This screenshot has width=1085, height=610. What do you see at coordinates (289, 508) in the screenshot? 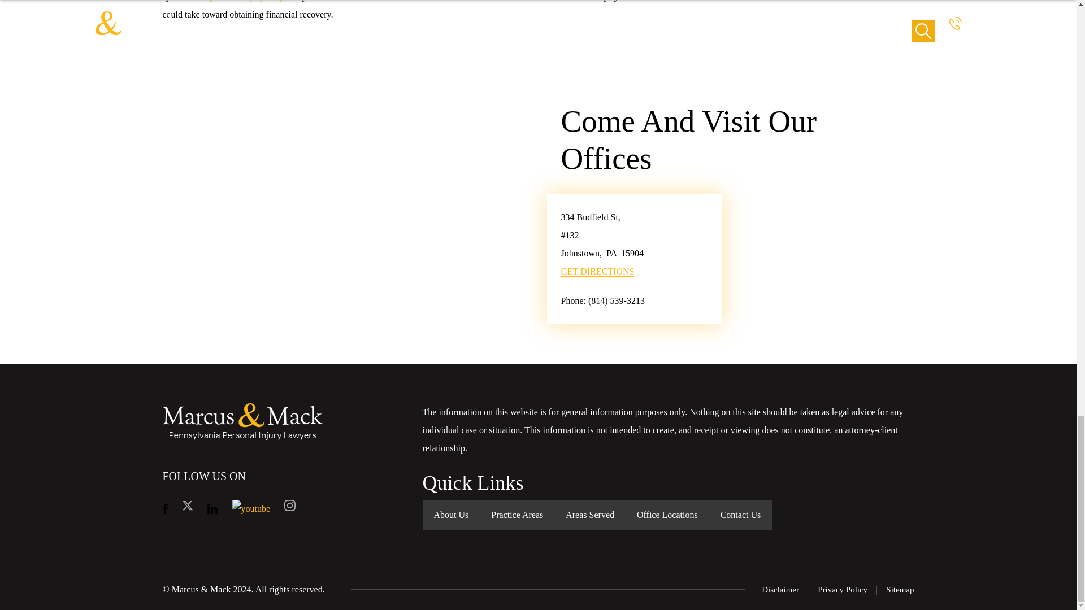
I see `instagram` at bounding box center [289, 508].